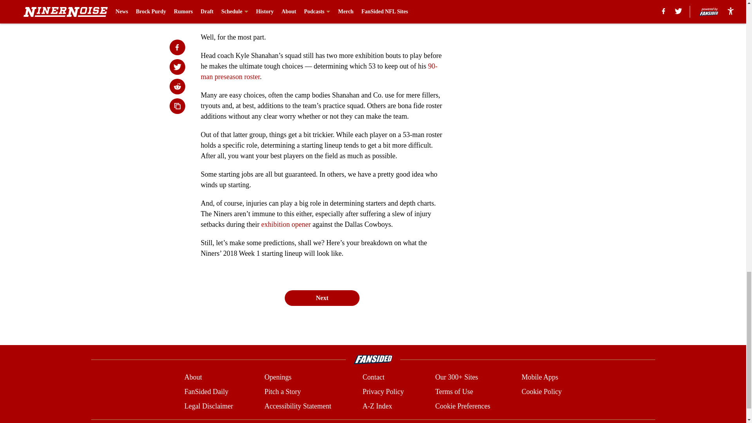  What do you see at coordinates (383, 392) in the screenshot?
I see `Privacy Policy` at bounding box center [383, 392].